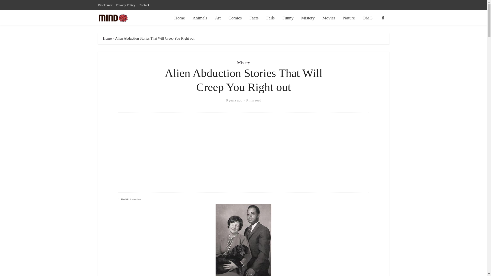 Image resolution: width=491 pixels, height=276 pixels. What do you see at coordinates (235, 18) in the screenshot?
I see `Comics` at bounding box center [235, 18].